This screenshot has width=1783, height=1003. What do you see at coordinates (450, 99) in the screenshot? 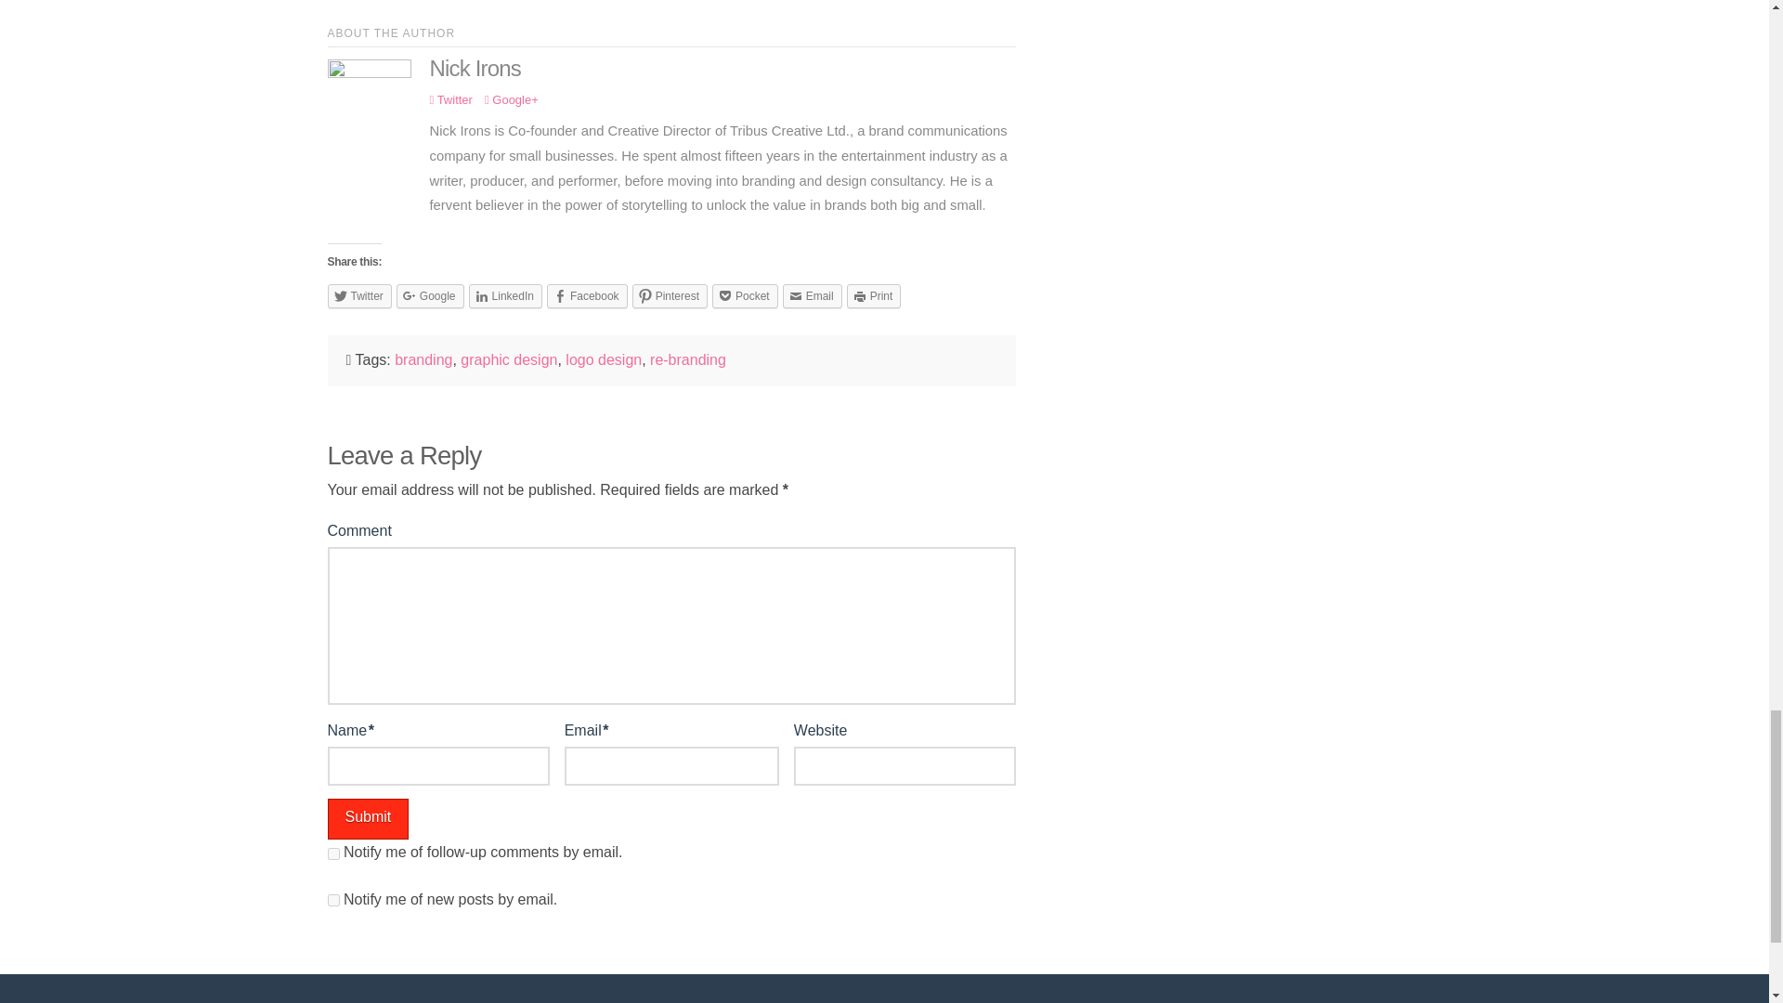
I see `Visit the Twitter Profile for Nick Irons` at bounding box center [450, 99].